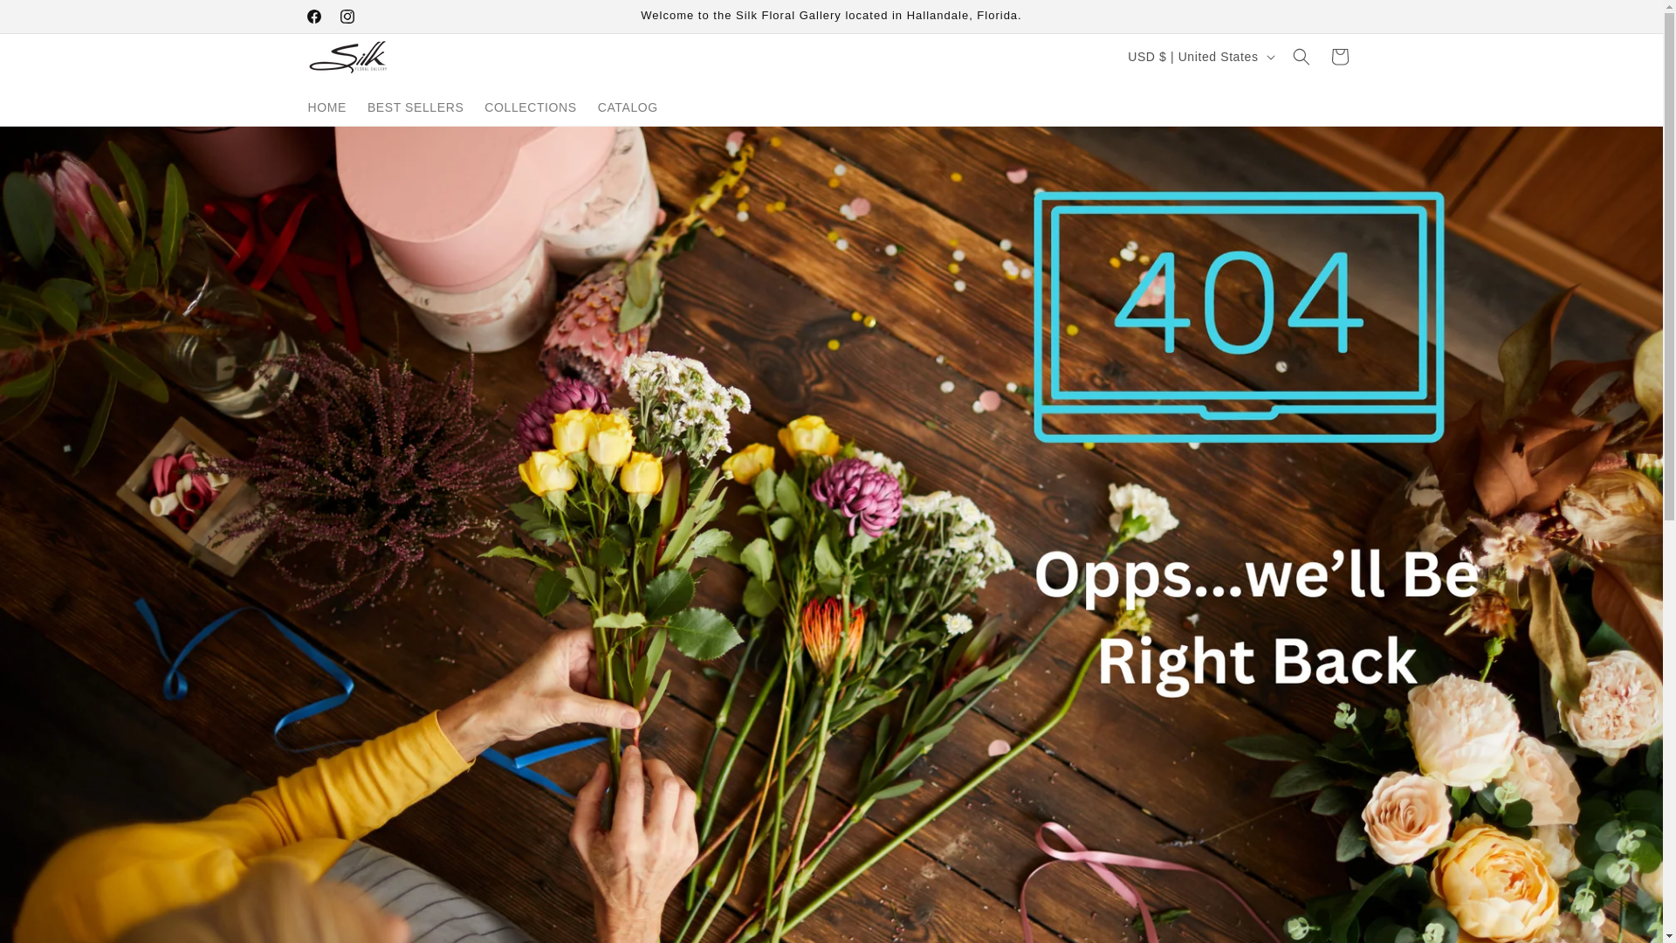 The width and height of the screenshot is (1676, 943). What do you see at coordinates (531, 107) in the screenshot?
I see `BEST SELLERS` at bounding box center [531, 107].